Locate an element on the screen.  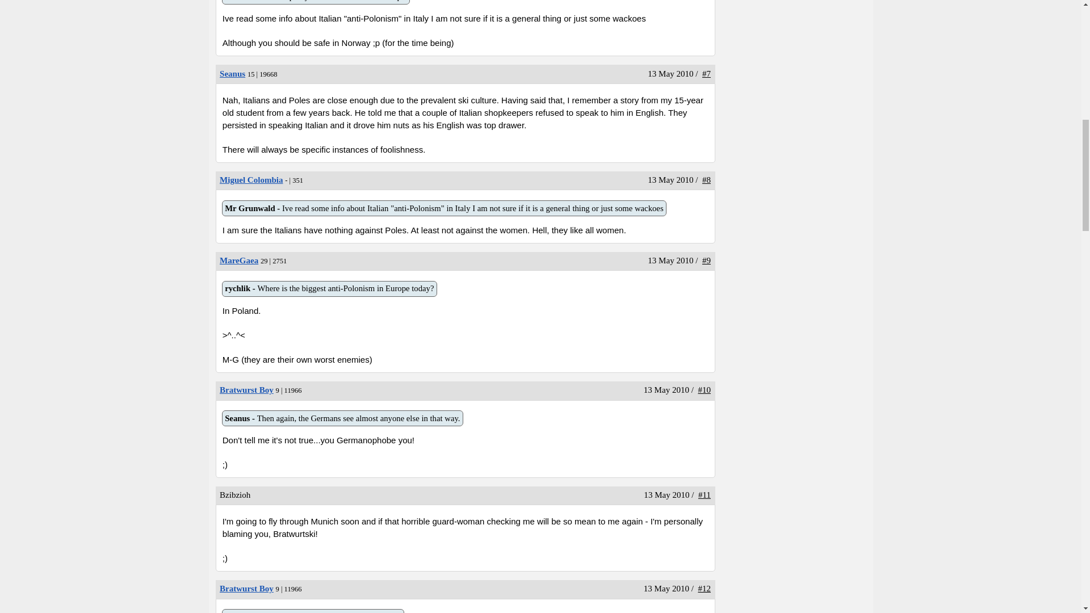
Bratwurst Boy is located at coordinates (251, 179).